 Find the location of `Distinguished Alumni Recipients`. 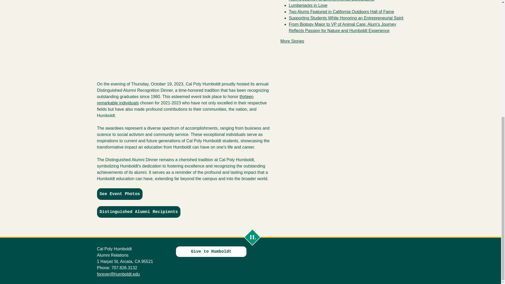

Distinguished Alumni Recipients is located at coordinates (138, 212).